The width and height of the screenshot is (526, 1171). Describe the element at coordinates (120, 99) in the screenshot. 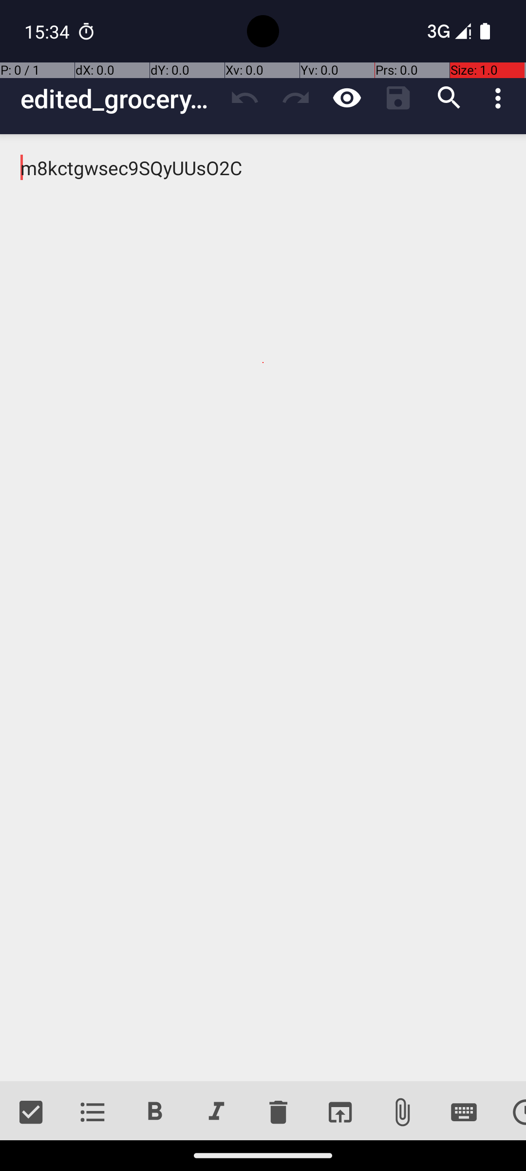

I see `edited_grocery_list_weekly` at that location.